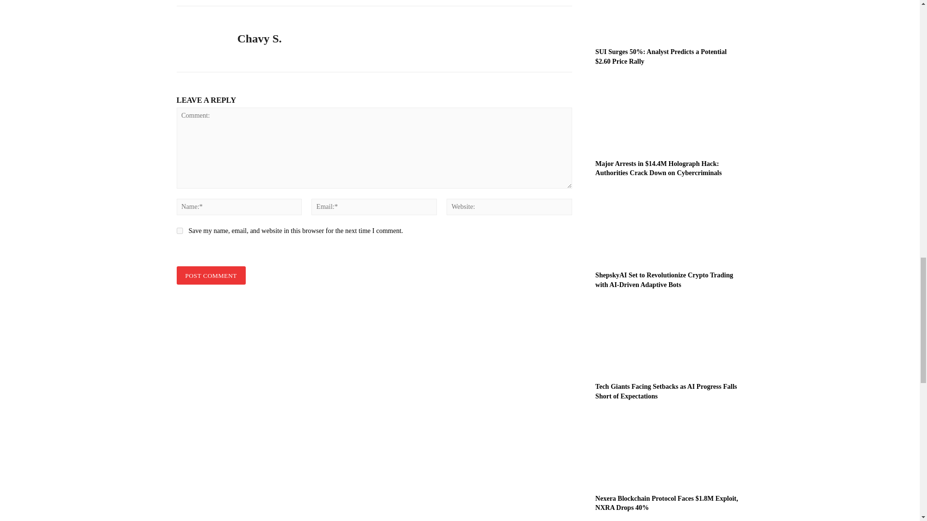 The image size is (927, 521). Describe the element at coordinates (211, 275) in the screenshot. I see `Post Comment` at that location.